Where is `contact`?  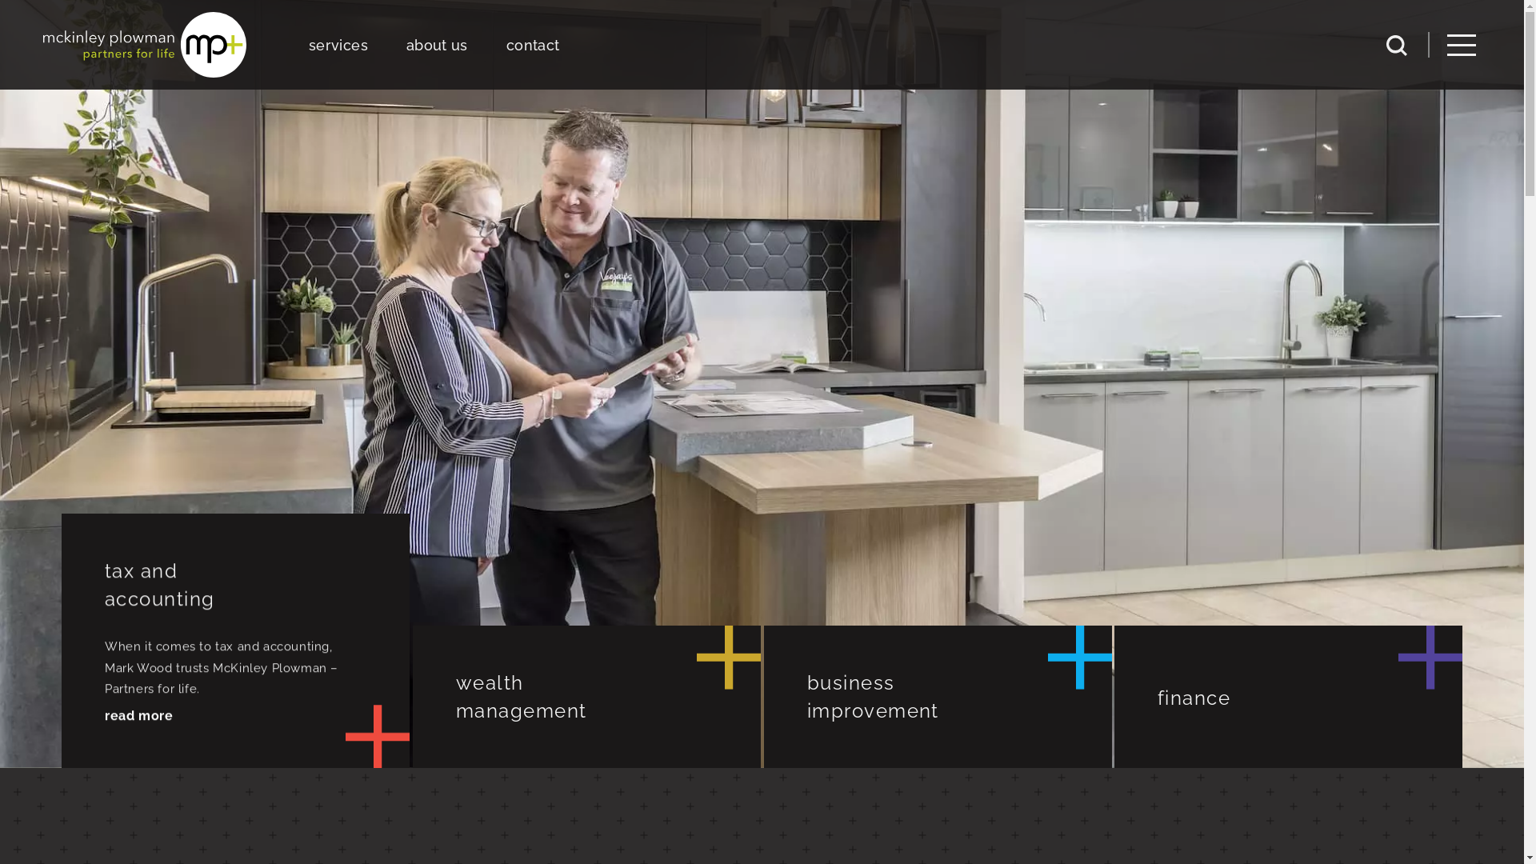
contact is located at coordinates (533, 45).